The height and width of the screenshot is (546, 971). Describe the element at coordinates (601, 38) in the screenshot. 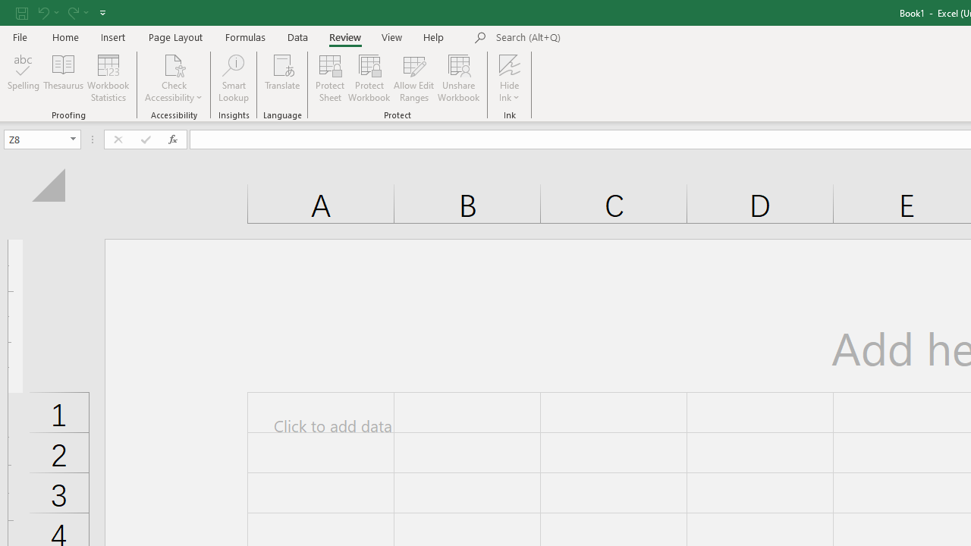

I see `Microsoft search` at that location.